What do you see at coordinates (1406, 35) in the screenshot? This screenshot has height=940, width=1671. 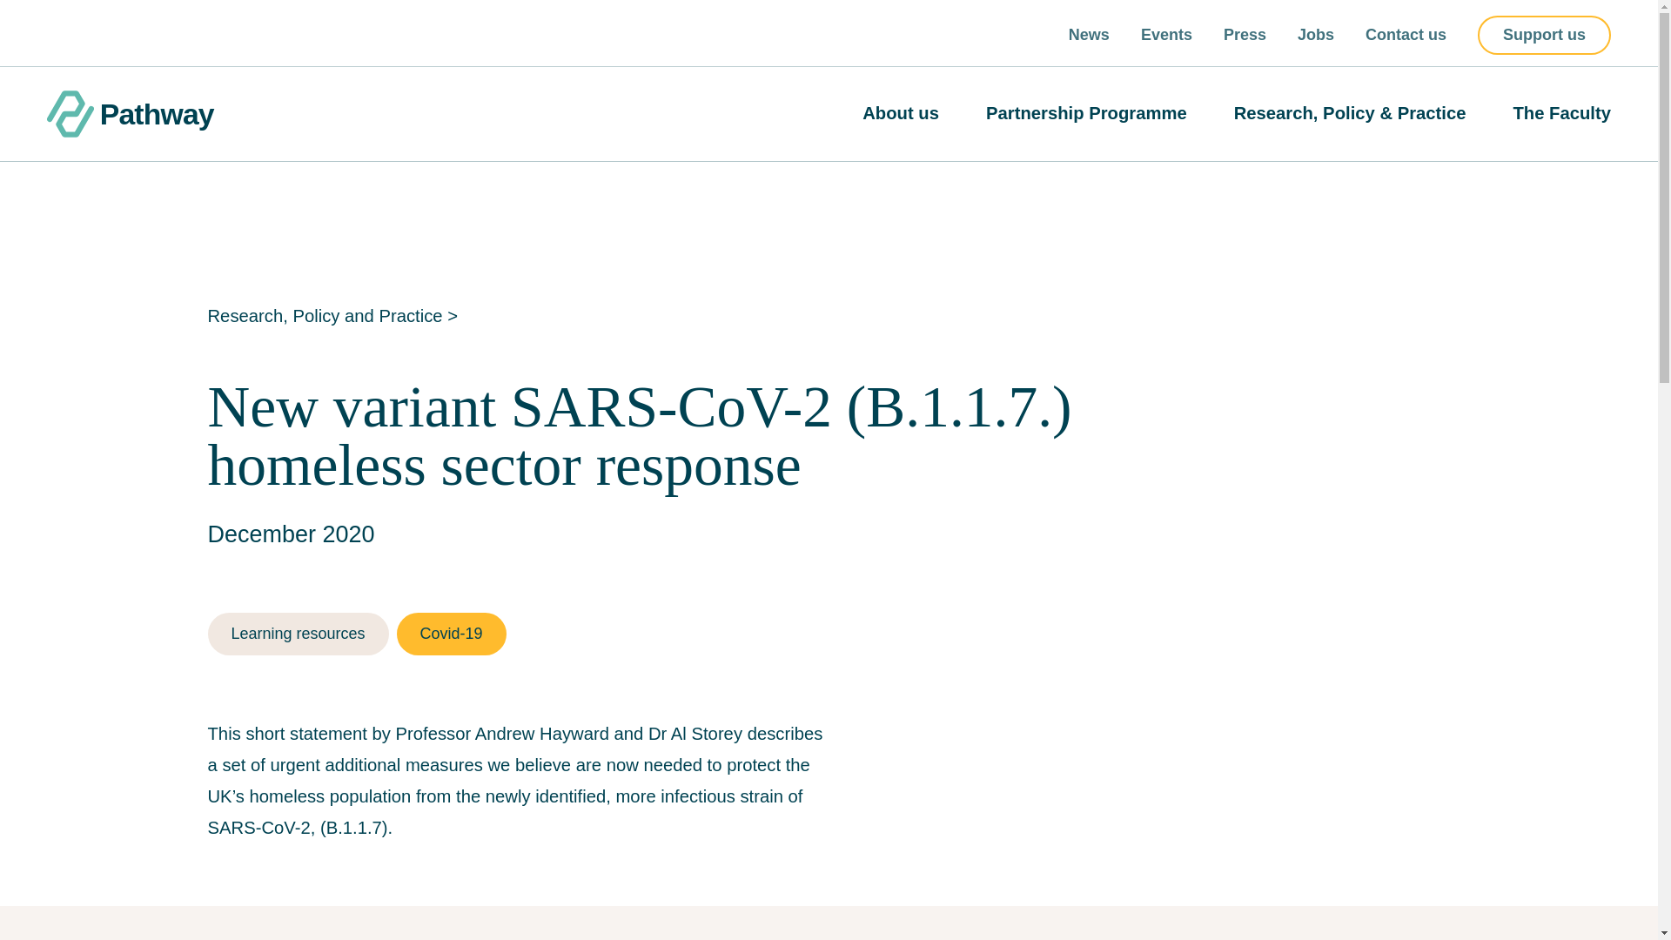 I see `Contact us` at bounding box center [1406, 35].